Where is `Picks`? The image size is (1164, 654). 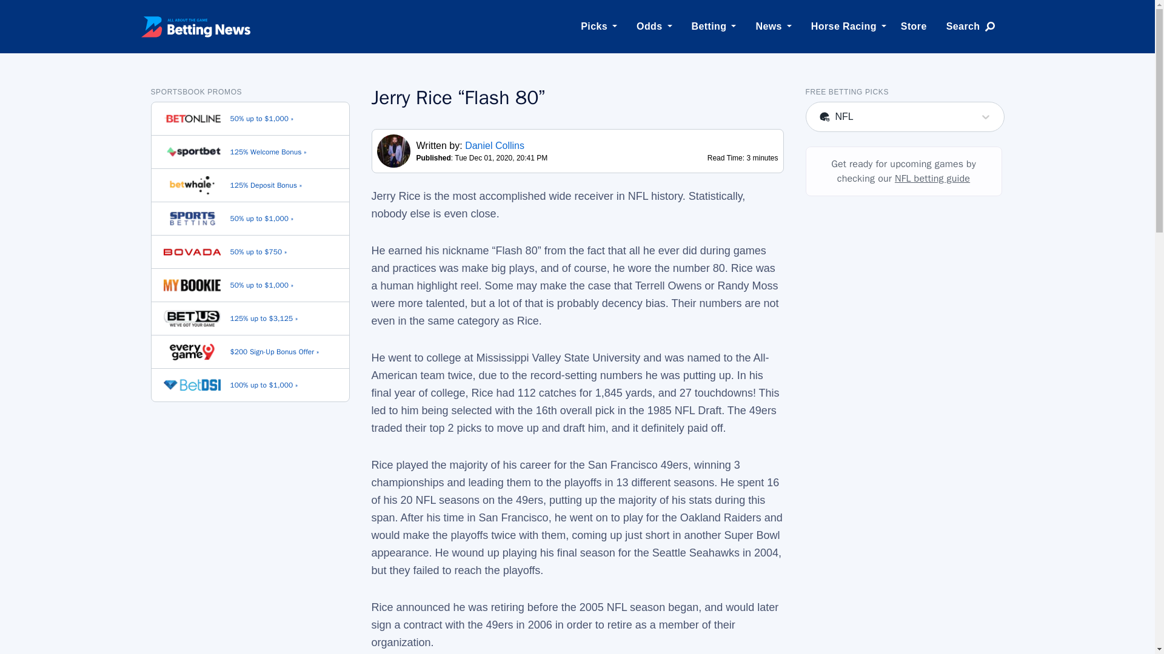
Picks is located at coordinates (594, 26).